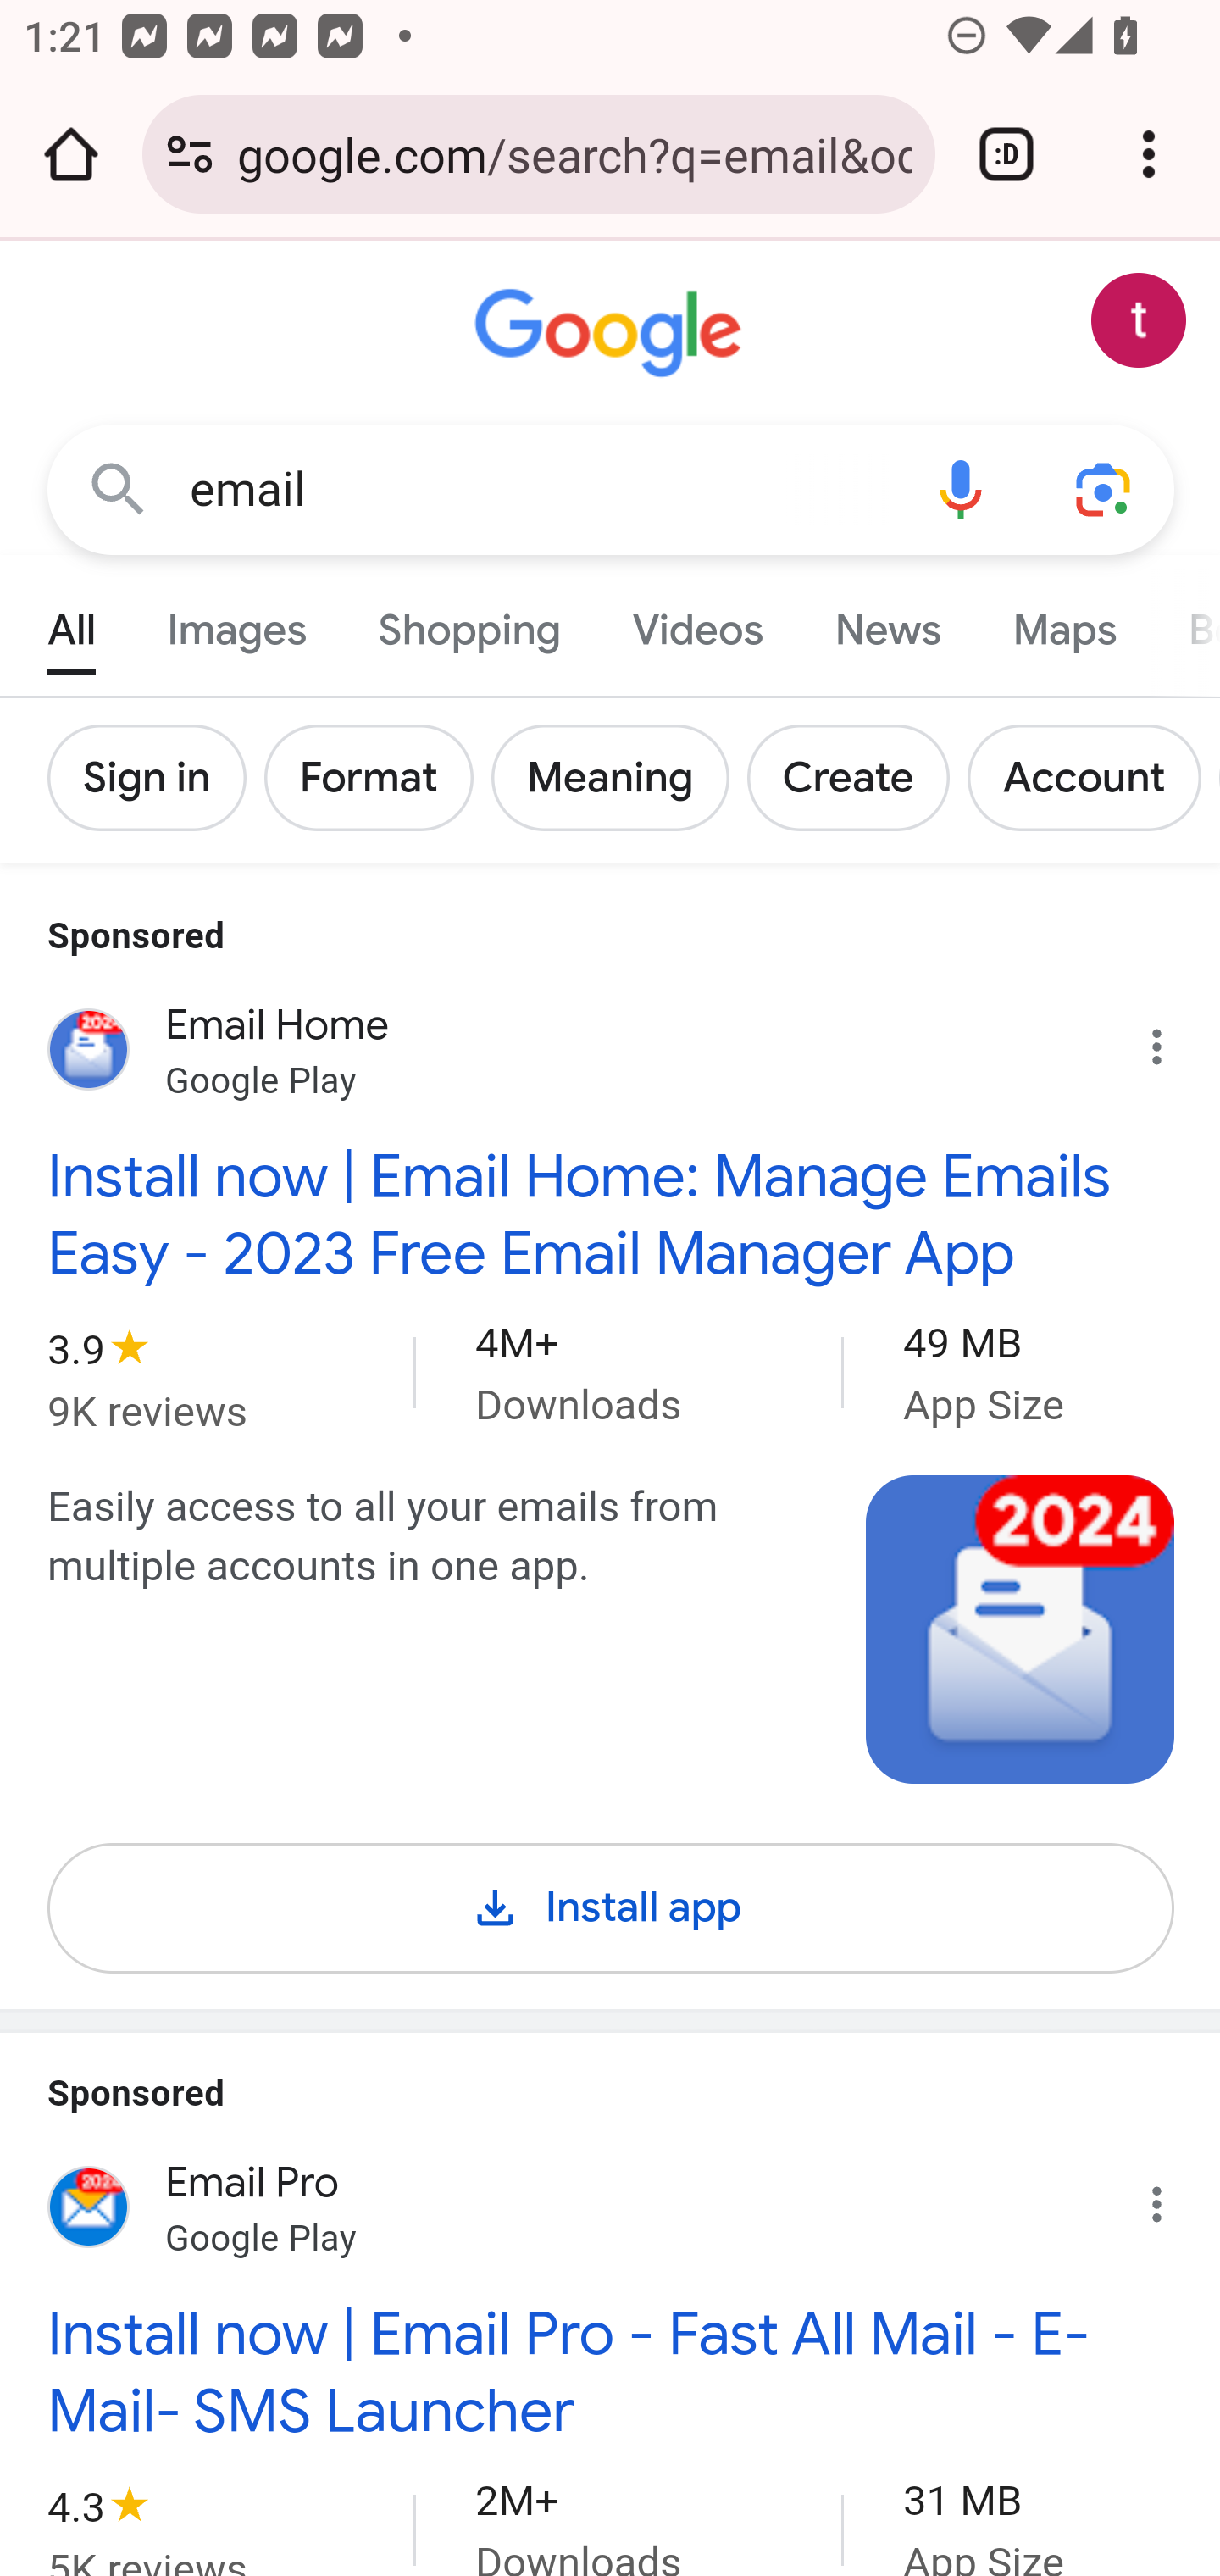  Describe the element at coordinates (71, 154) in the screenshot. I see `Open the home page` at that location.